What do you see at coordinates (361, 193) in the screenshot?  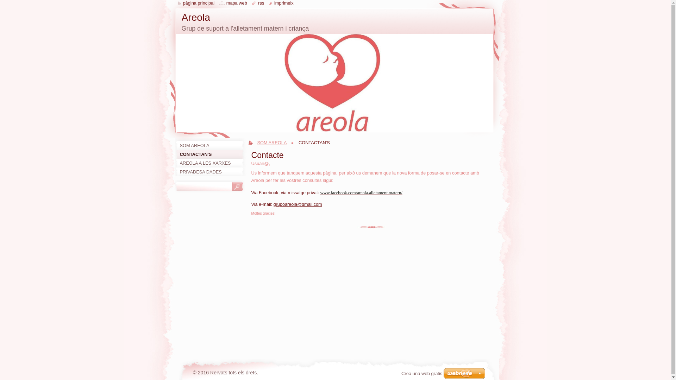 I see `www.facebook.com/areola.alletament.matern/` at bounding box center [361, 193].